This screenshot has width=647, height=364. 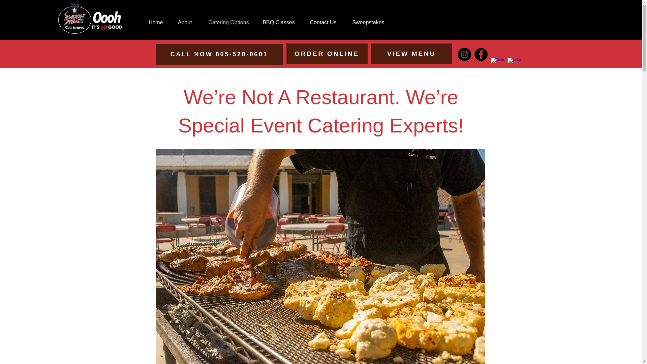 I want to click on BBQ Classes, so click(x=277, y=22).